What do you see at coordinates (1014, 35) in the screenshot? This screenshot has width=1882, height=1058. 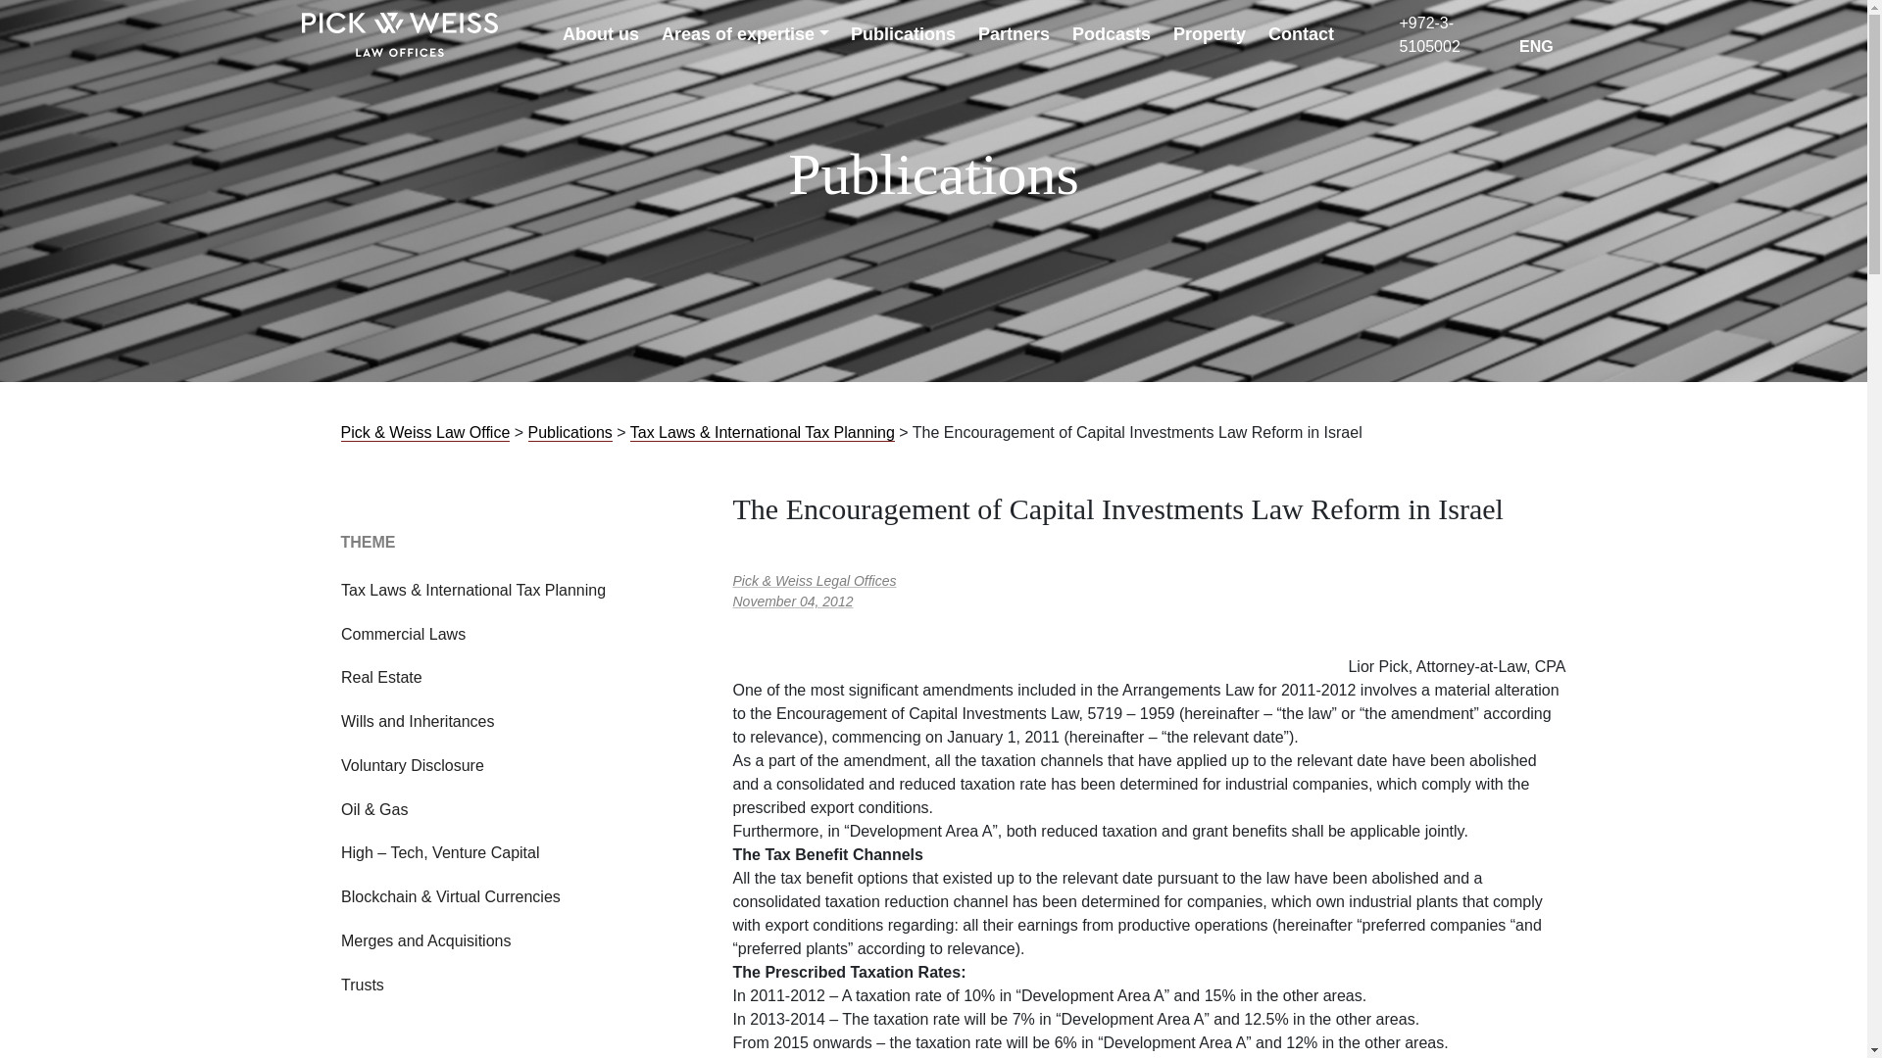 I see `Partners` at bounding box center [1014, 35].